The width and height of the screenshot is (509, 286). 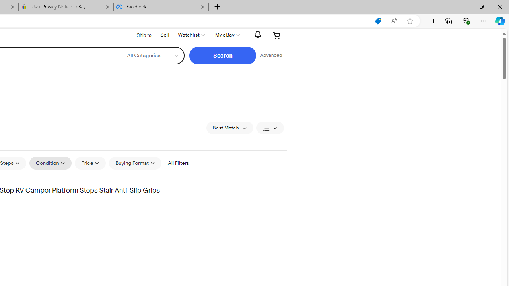 What do you see at coordinates (230, 128) in the screenshot?
I see `Sort: Best Match` at bounding box center [230, 128].